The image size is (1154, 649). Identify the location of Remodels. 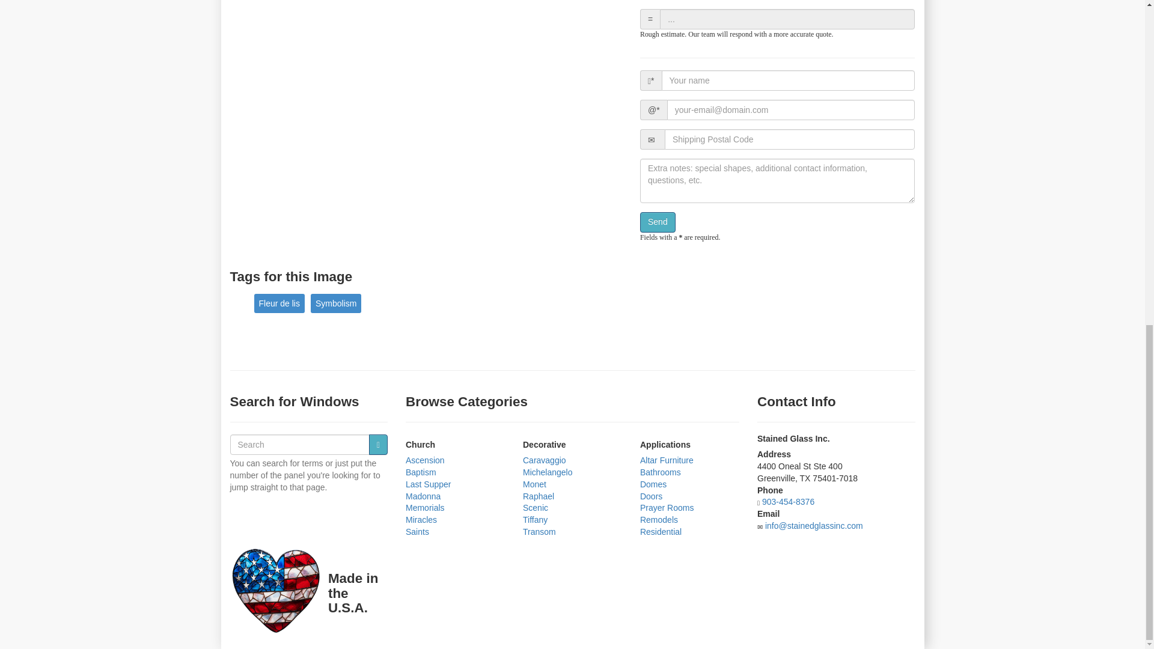
(659, 519).